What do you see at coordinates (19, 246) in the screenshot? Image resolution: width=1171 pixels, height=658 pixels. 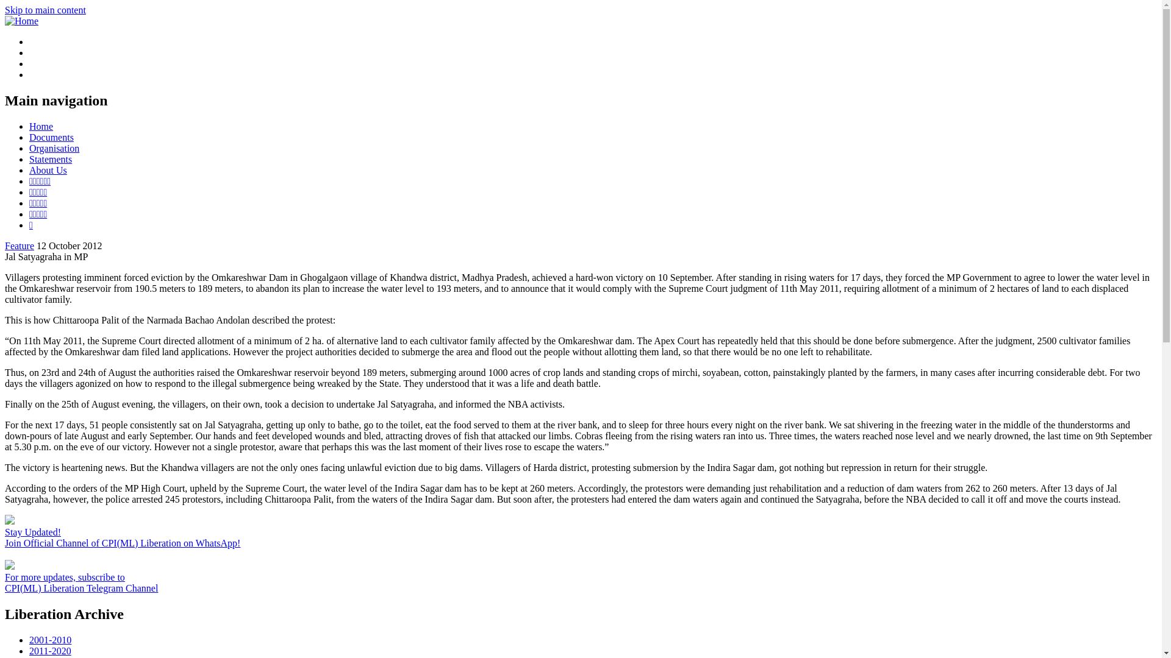 I see `Feature` at bounding box center [19, 246].